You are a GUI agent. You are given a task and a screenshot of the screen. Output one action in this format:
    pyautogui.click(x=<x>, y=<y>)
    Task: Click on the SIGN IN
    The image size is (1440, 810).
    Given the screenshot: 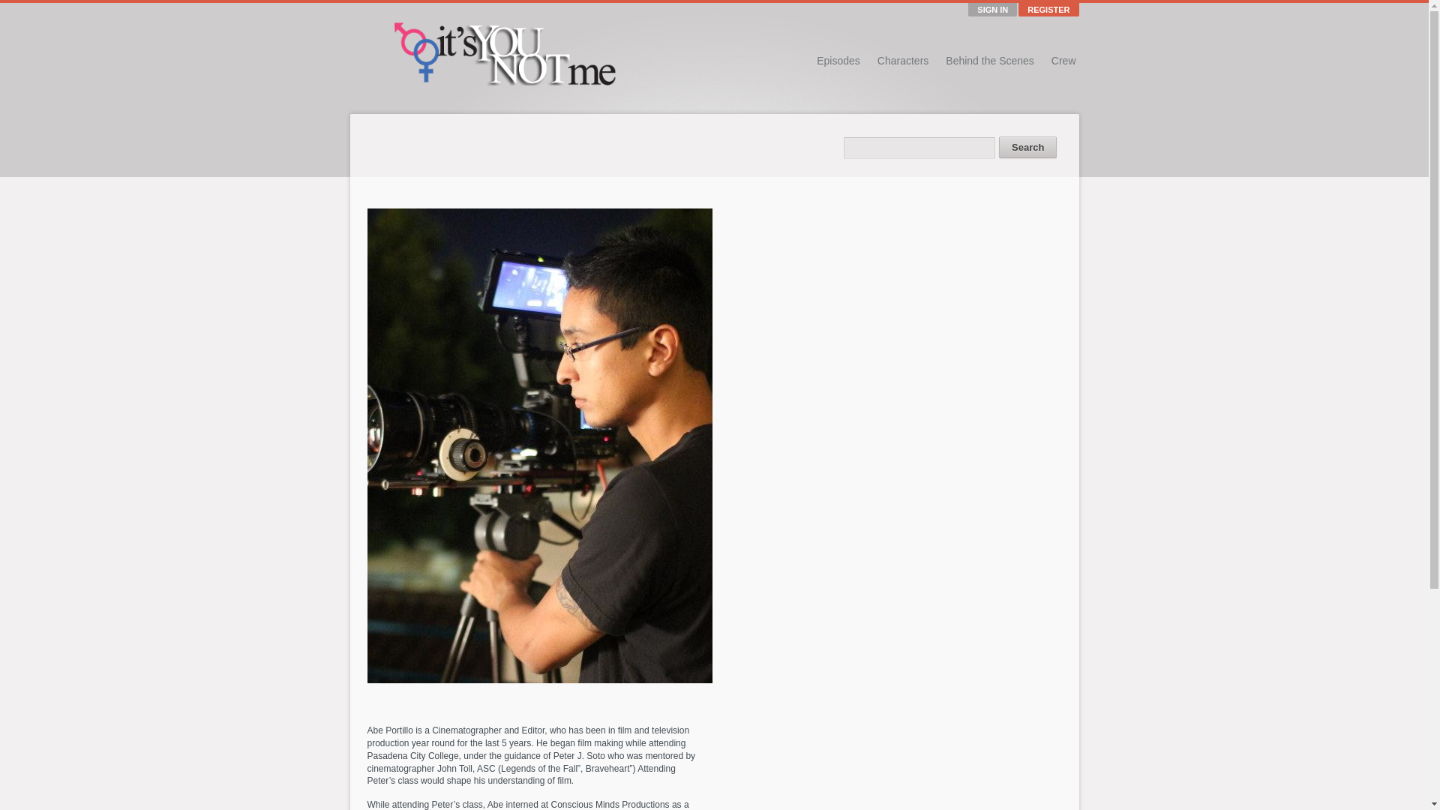 What is the action you would take?
    pyautogui.click(x=991, y=9)
    